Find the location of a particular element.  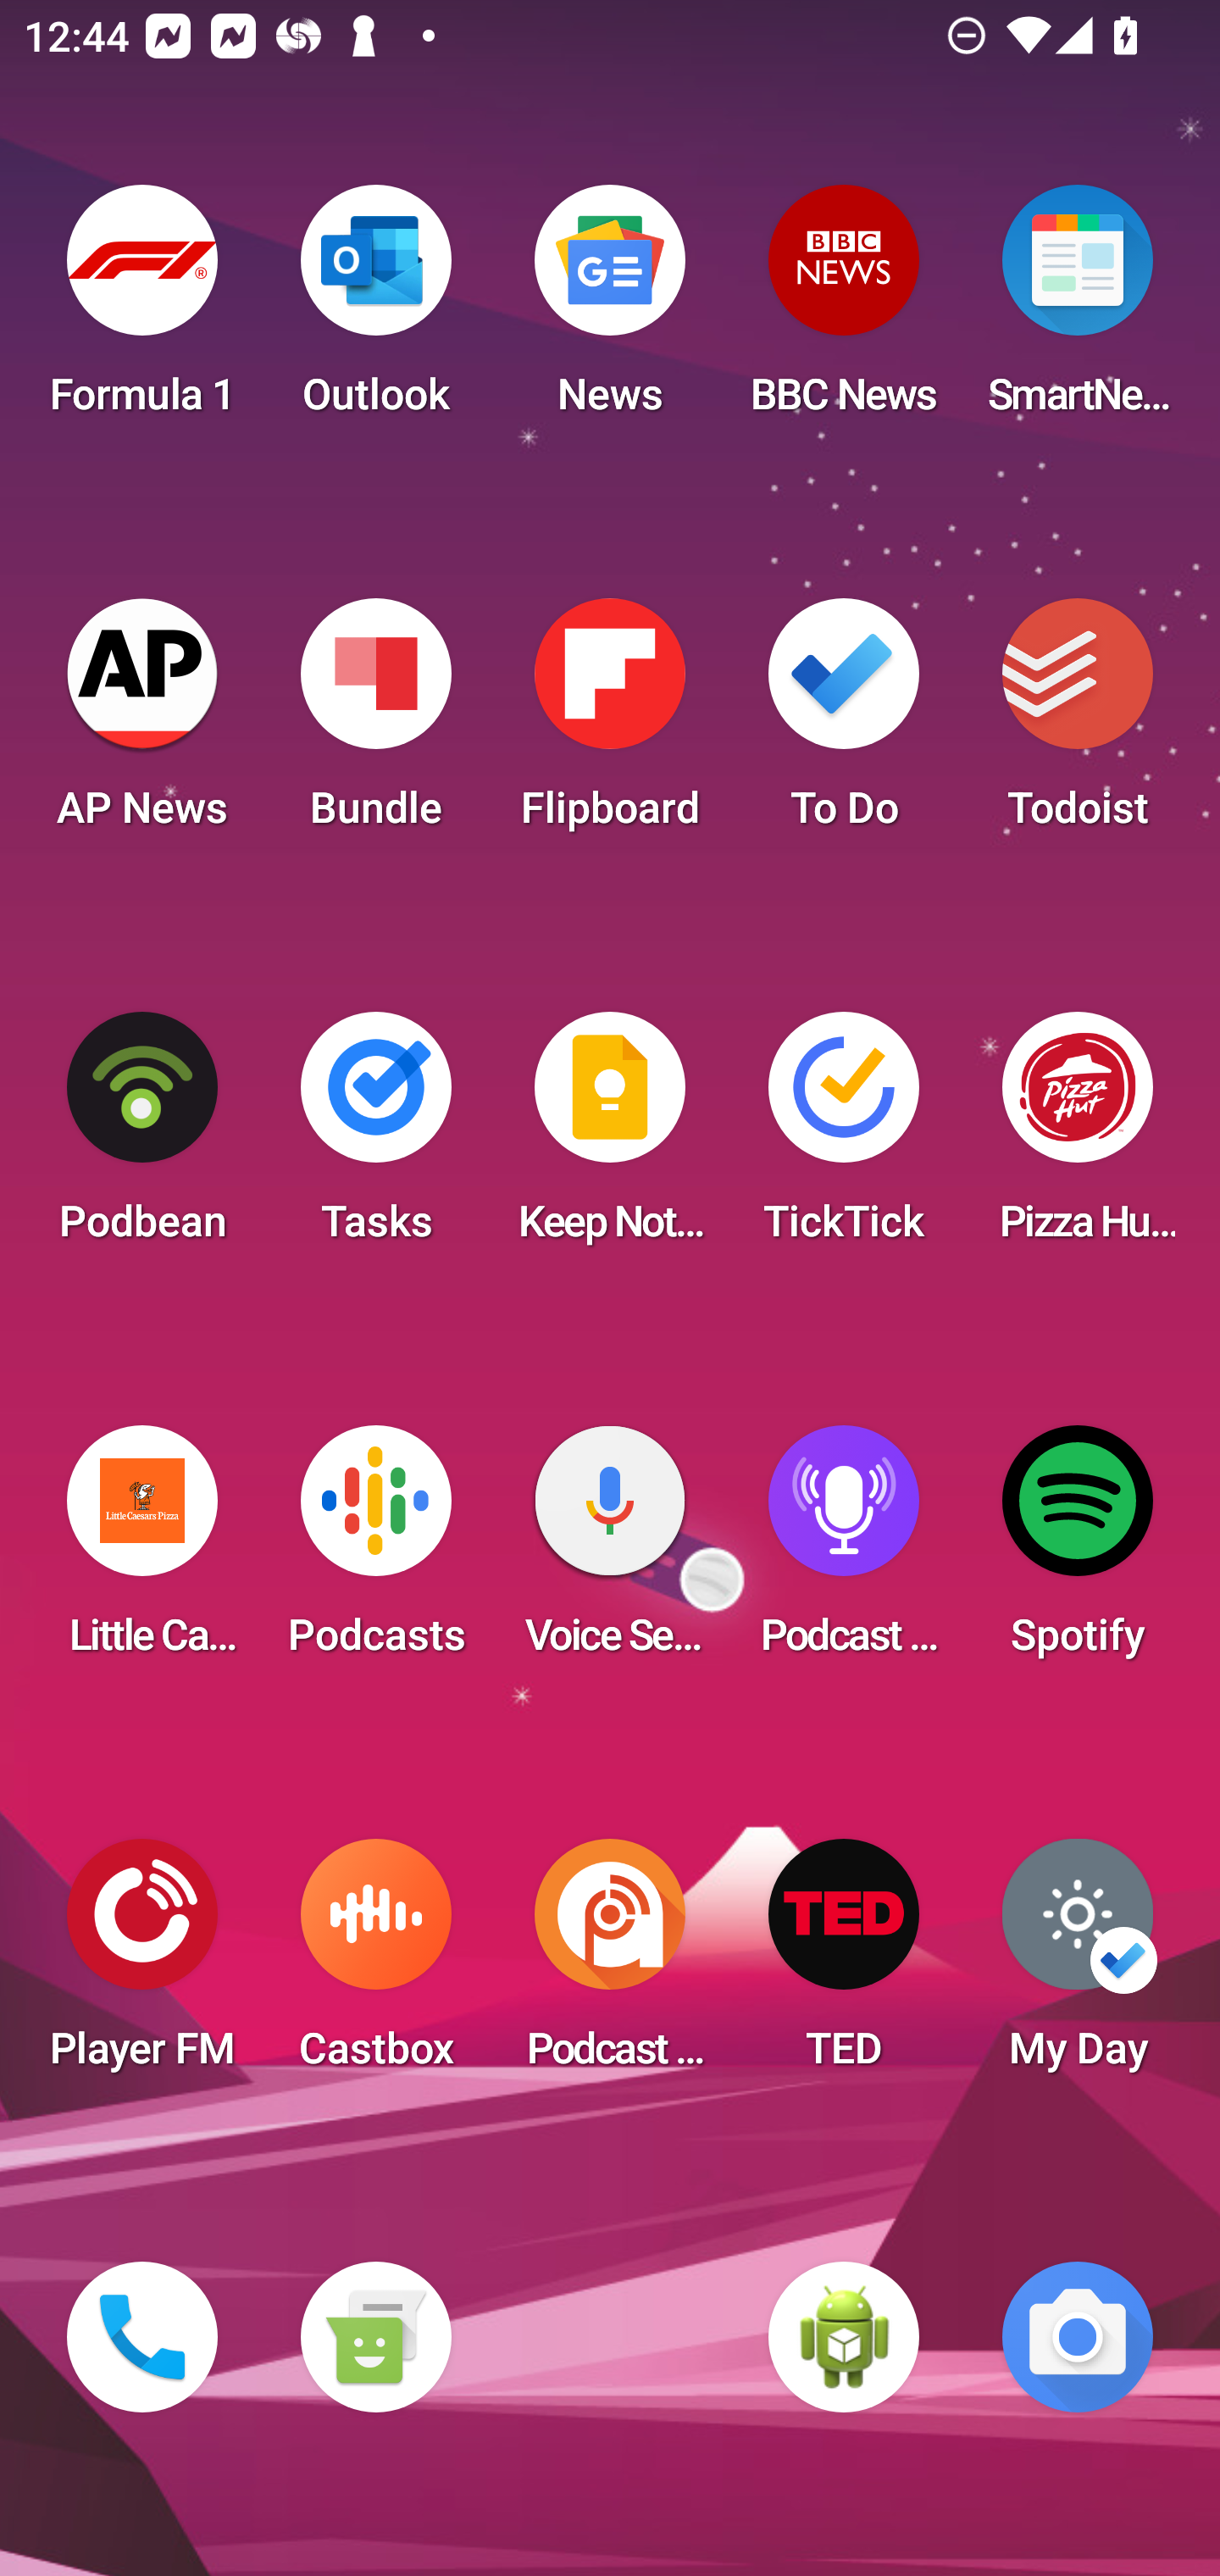

Little Caesars Pizza is located at coordinates (142, 1551).